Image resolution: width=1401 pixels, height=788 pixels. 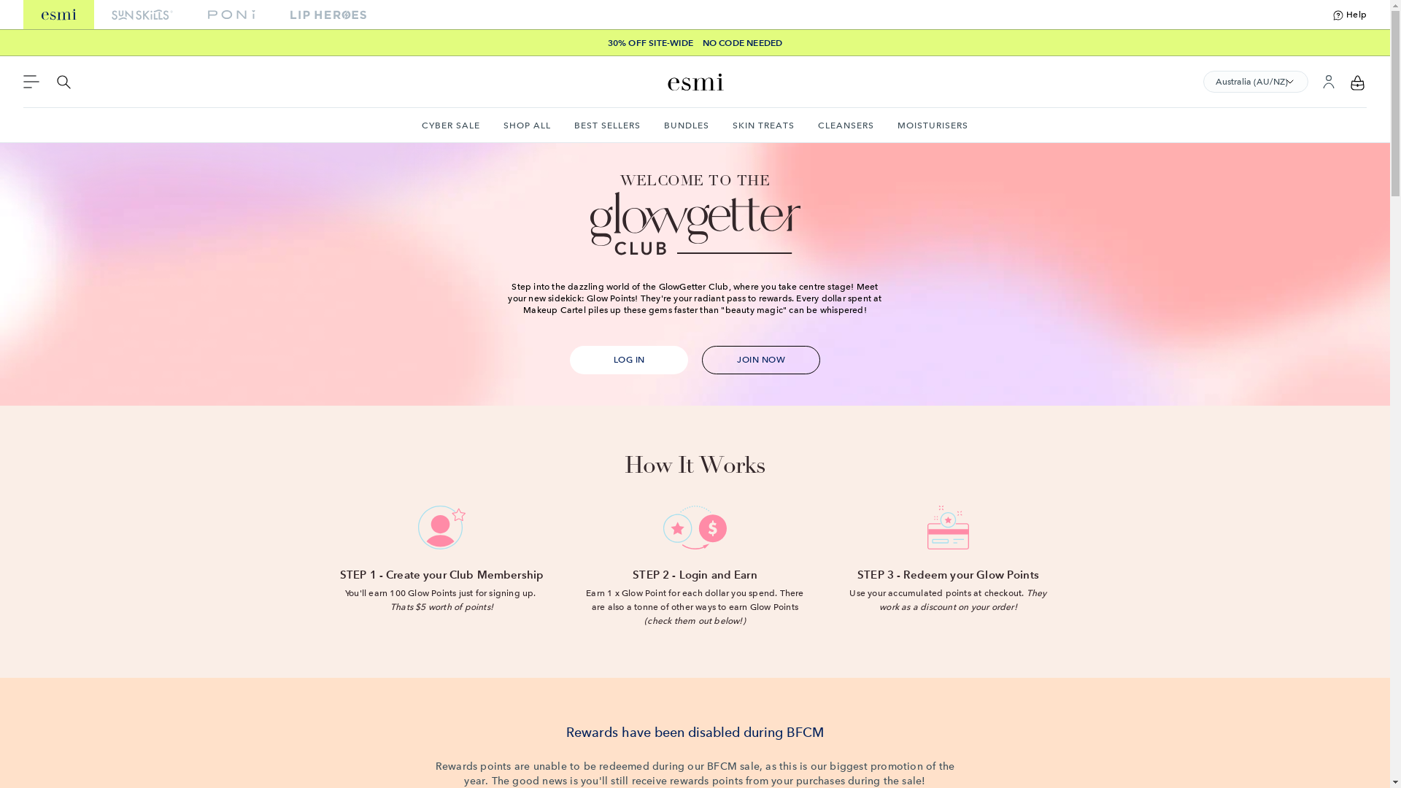 I want to click on Esmi, so click(x=695, y=82).